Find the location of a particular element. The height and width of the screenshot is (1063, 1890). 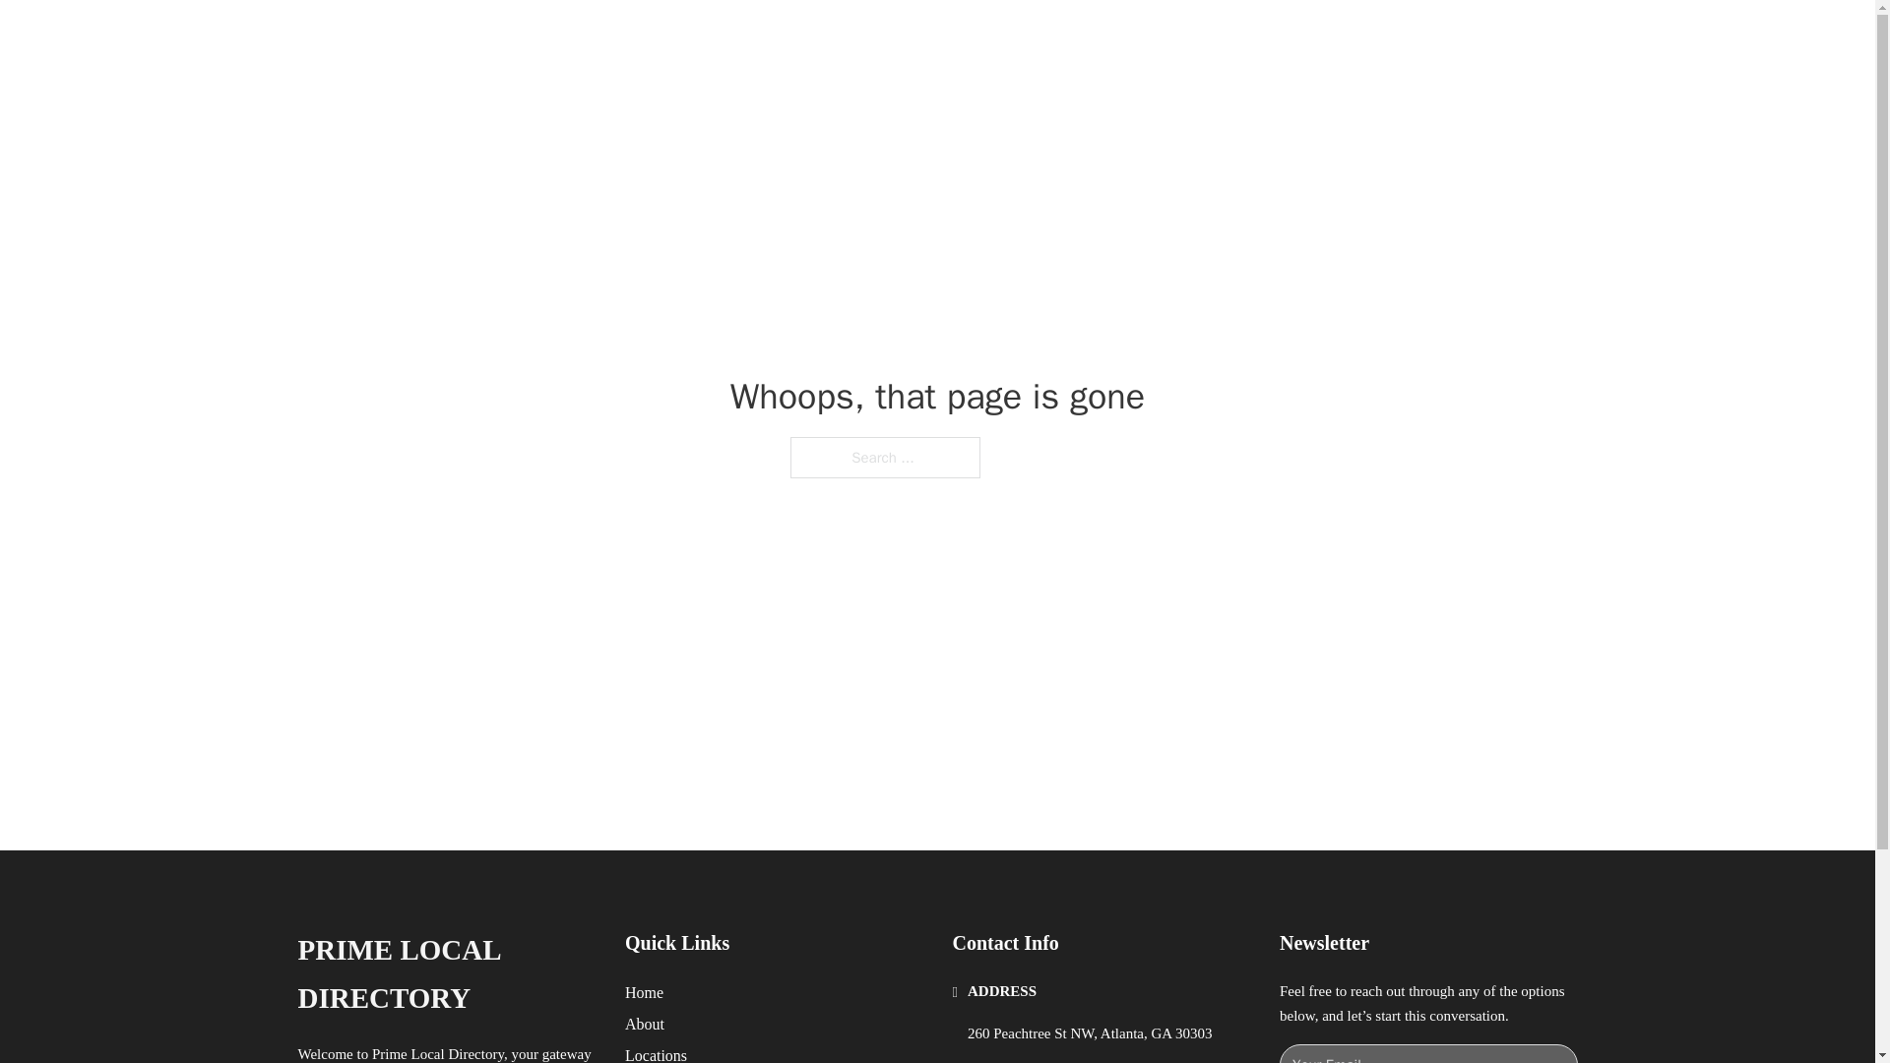

PRIME LOCAL DIRECTORY is located at coordinates (565, 37).